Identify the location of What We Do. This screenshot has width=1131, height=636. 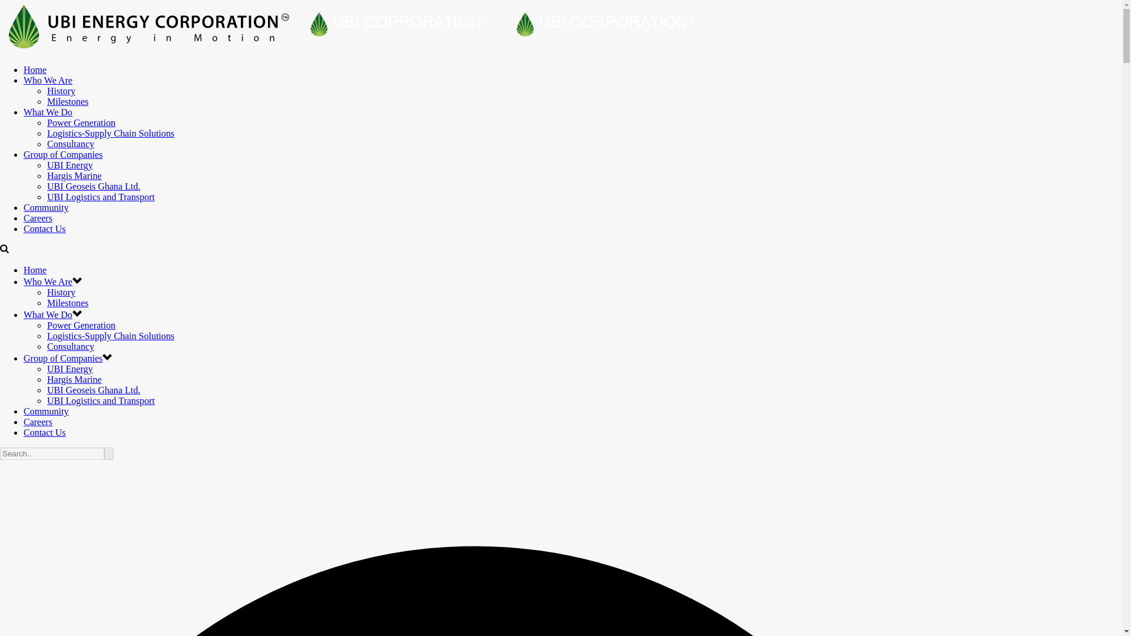
(48, 112).